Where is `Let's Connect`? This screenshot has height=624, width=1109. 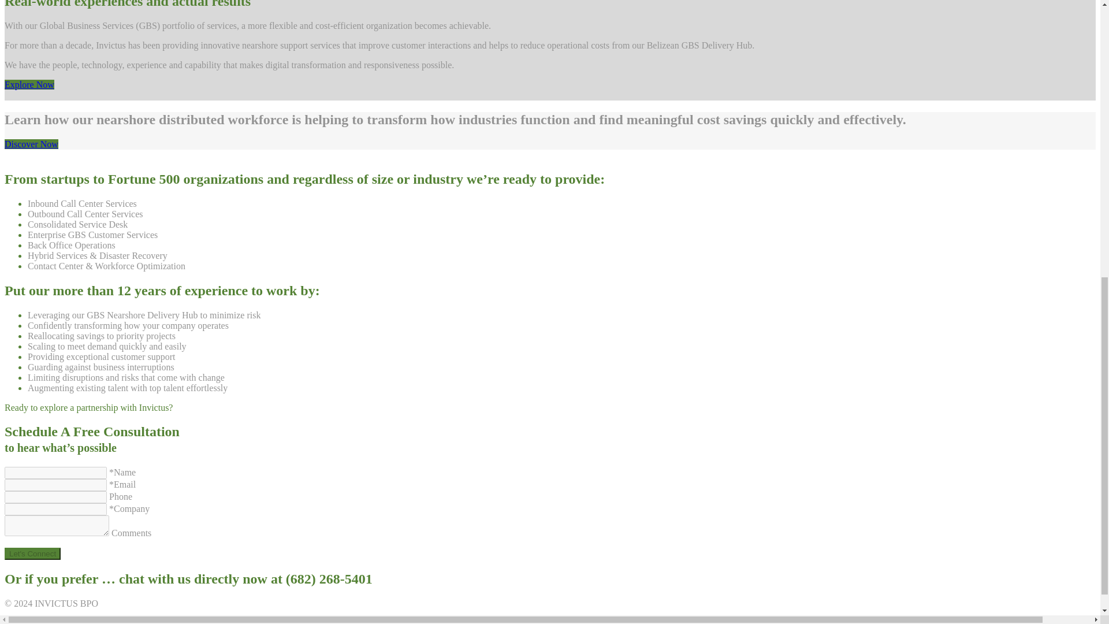 Let's Connect is located at coordinates (32, 554).